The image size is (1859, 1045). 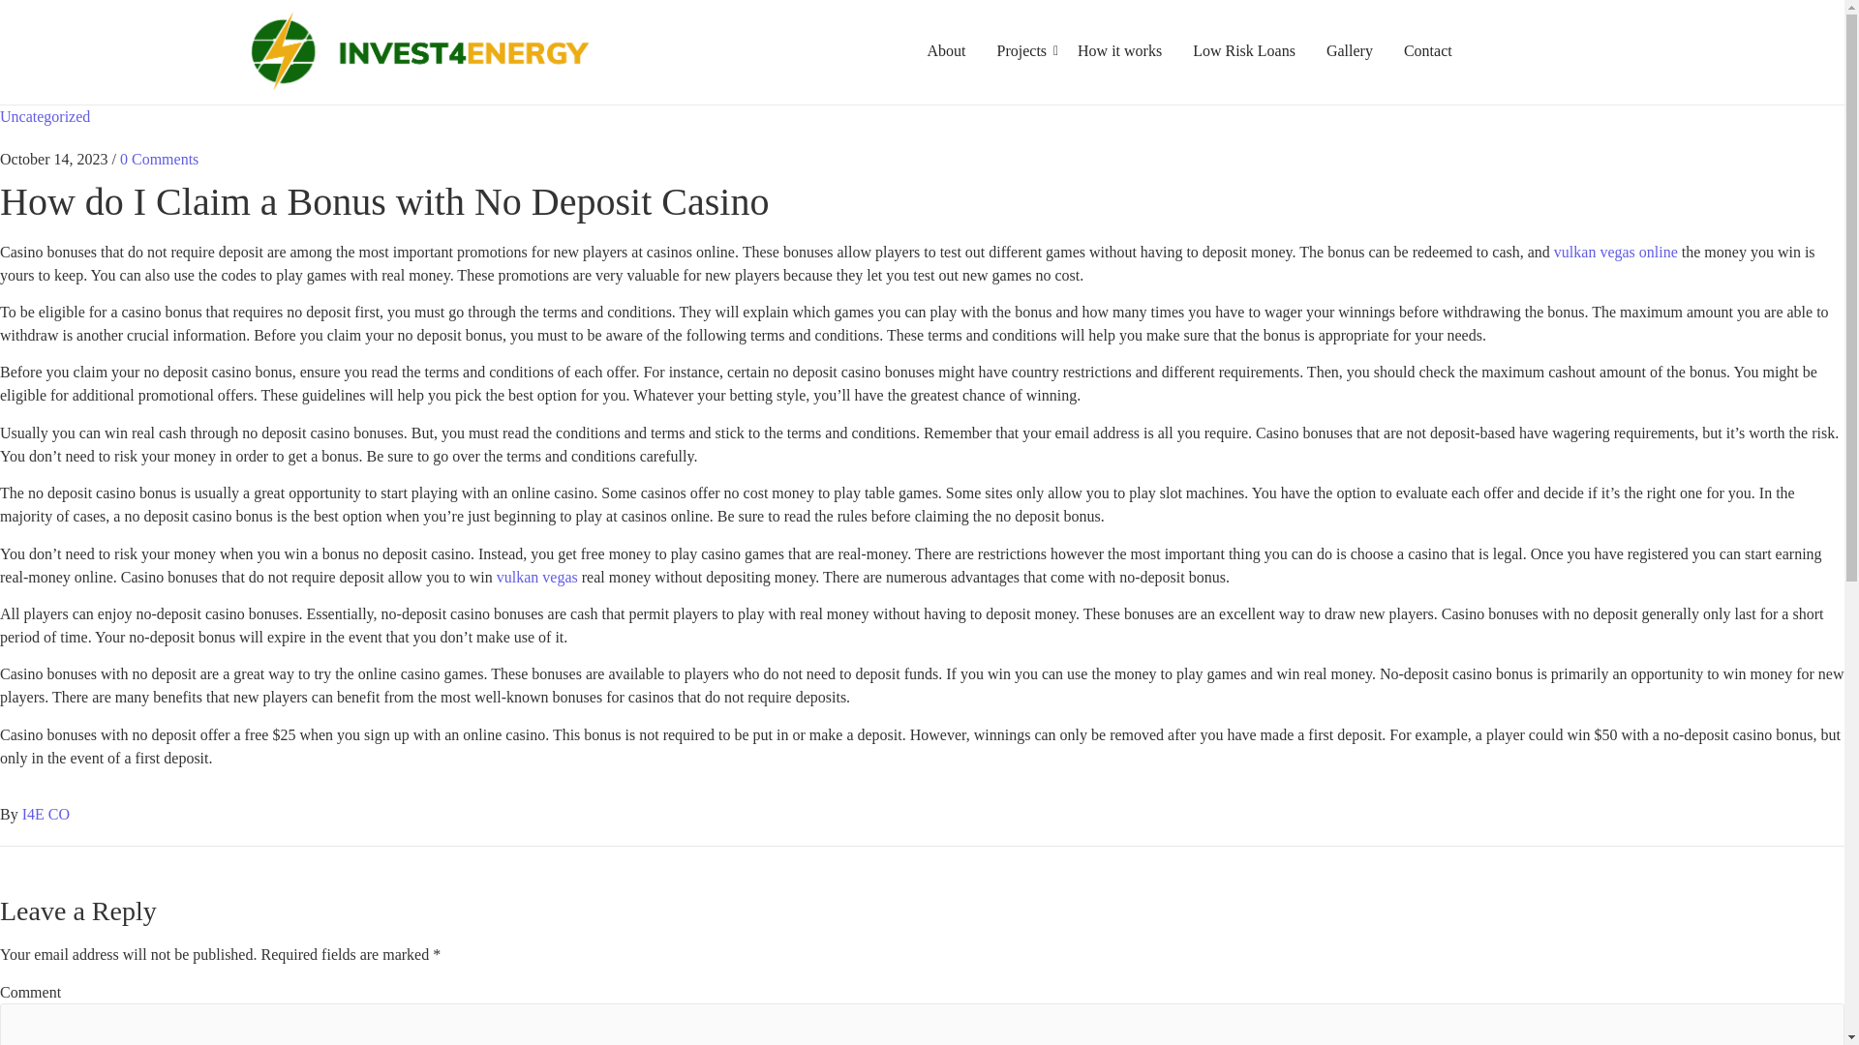 I want to click on vulkan vegas online, so click(x=1616, y=252).